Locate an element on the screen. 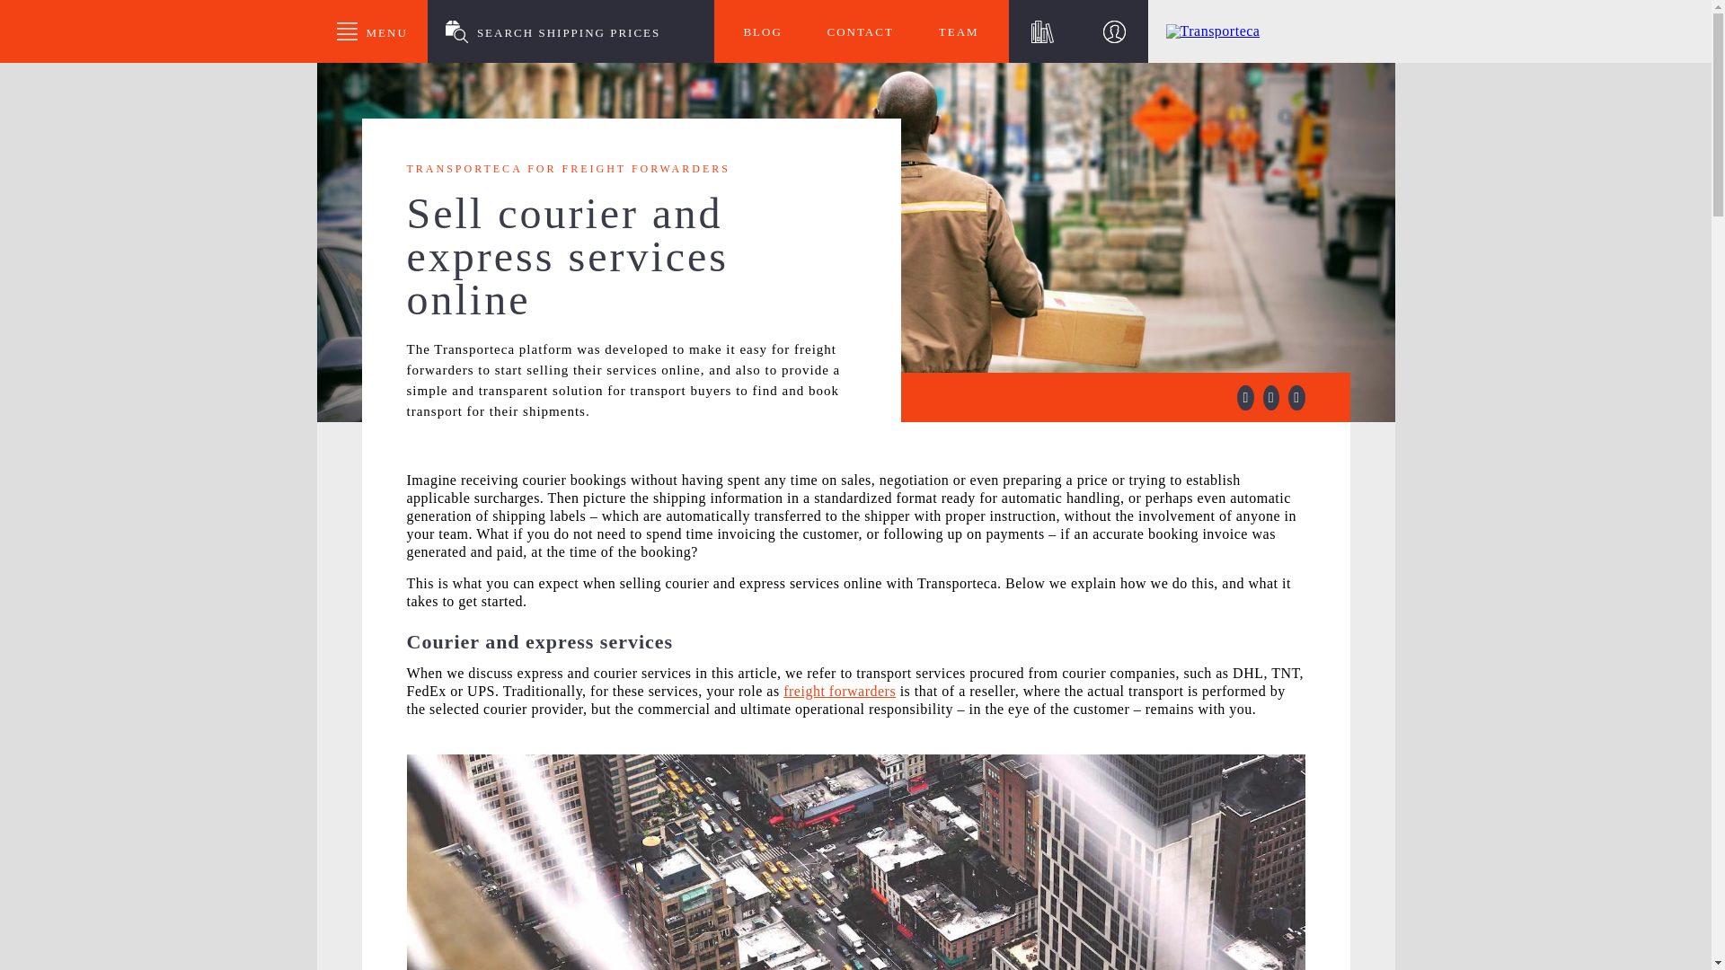 The height and width of the screenshot is (970, 1725). CONTACT is located at coordinates (859, 31).